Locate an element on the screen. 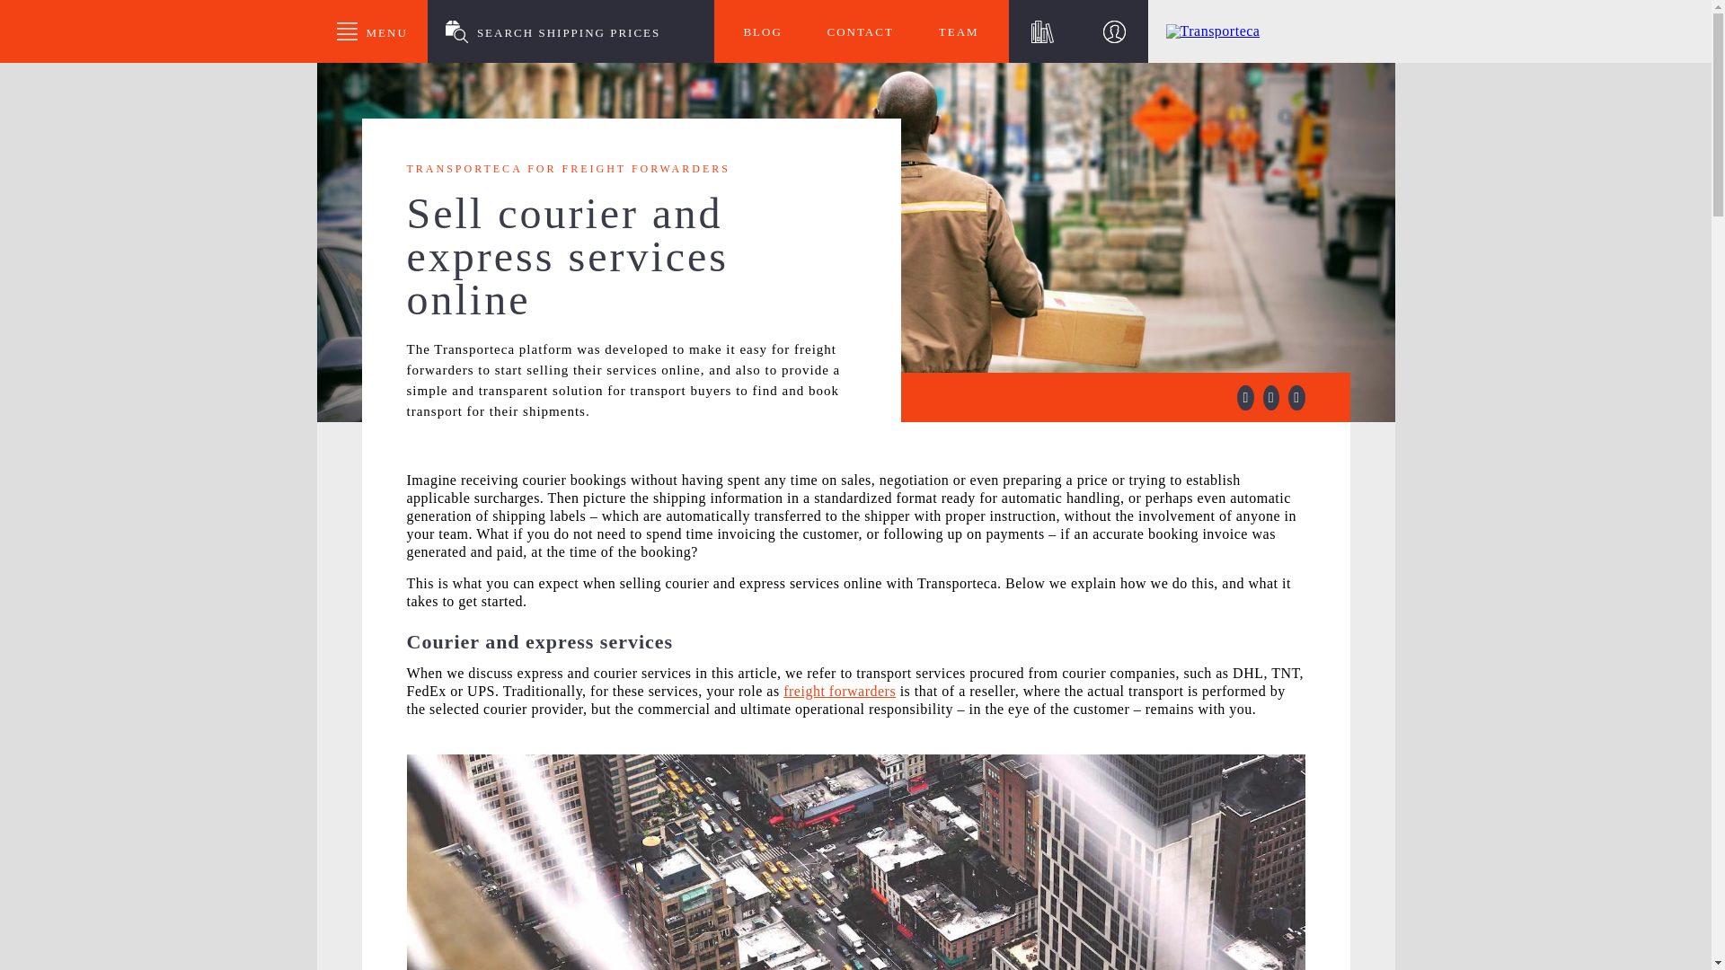 The height and width of the screenshot is (970, 1725). CONTACT is located at coordinates (859, 31).